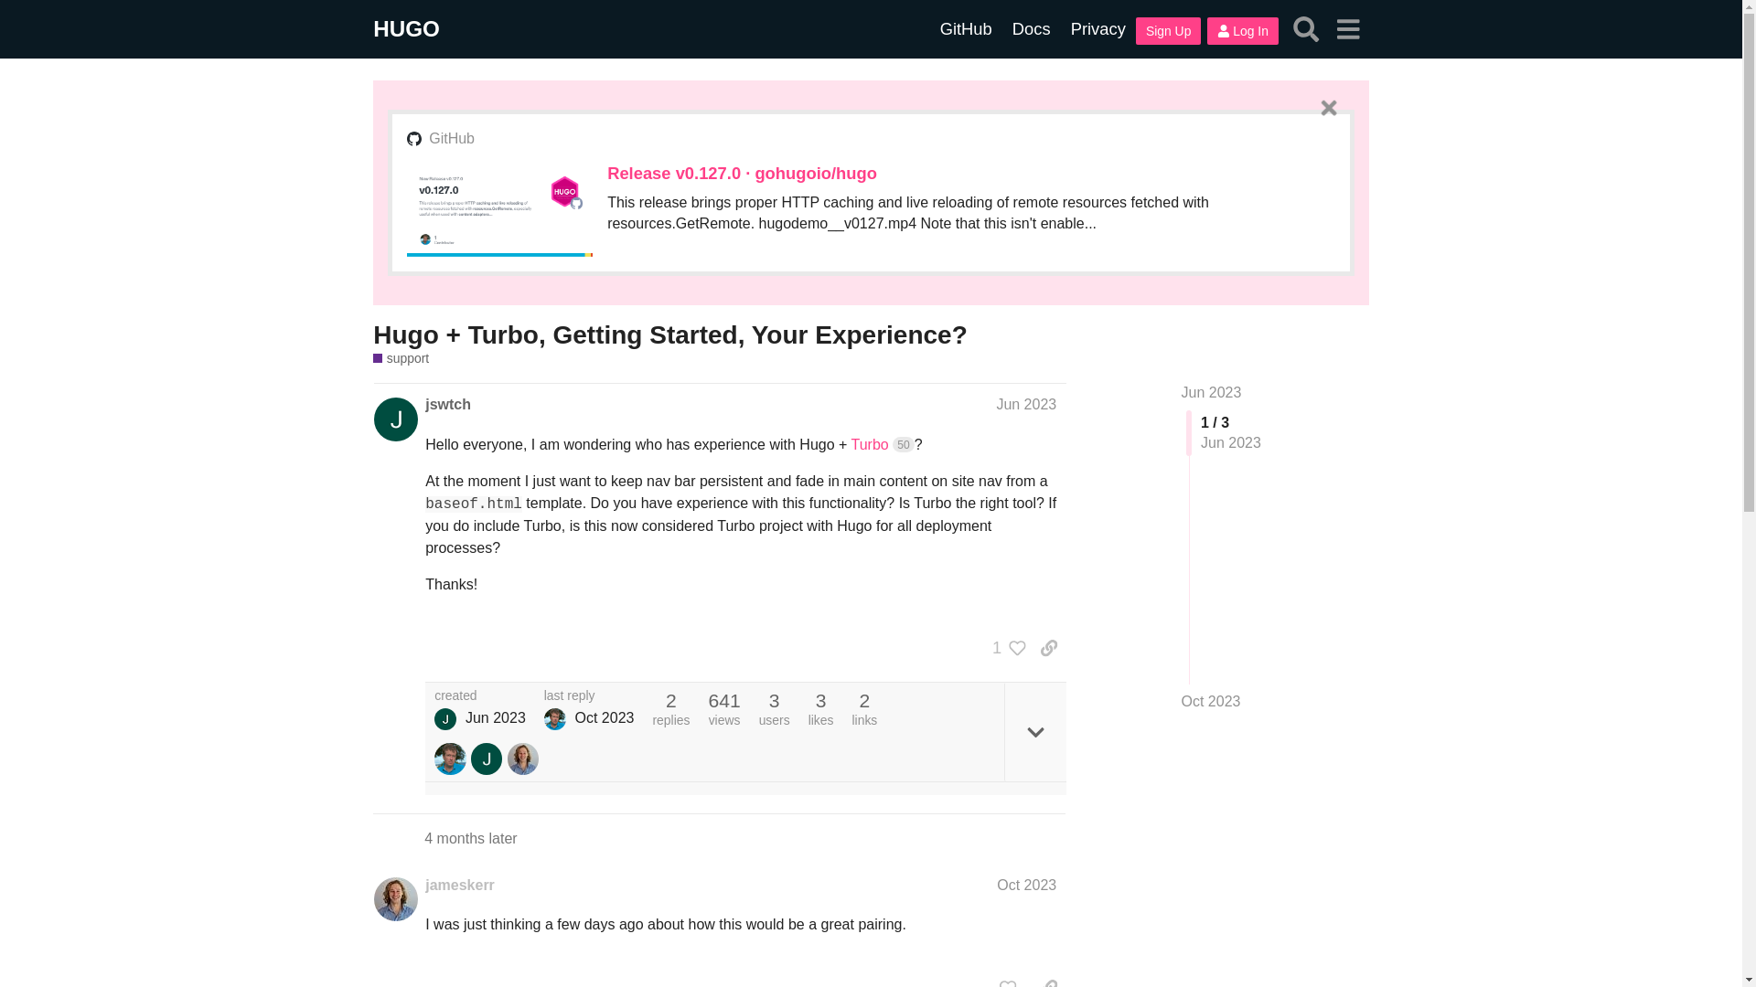 The width and height of the screenshot is (1756, 987). I want to click on copy a link to this post to clipboard, so click(1048, 647).